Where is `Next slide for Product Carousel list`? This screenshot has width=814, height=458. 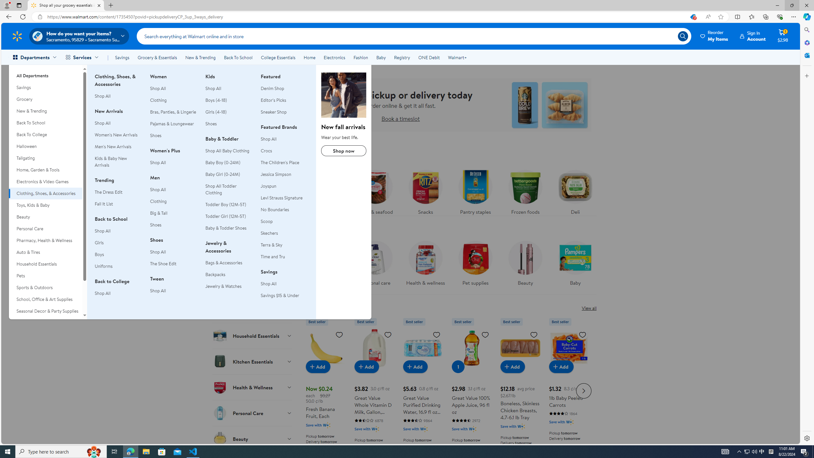
Next slide for Product Carousel list is located at coordinates (584, 391).